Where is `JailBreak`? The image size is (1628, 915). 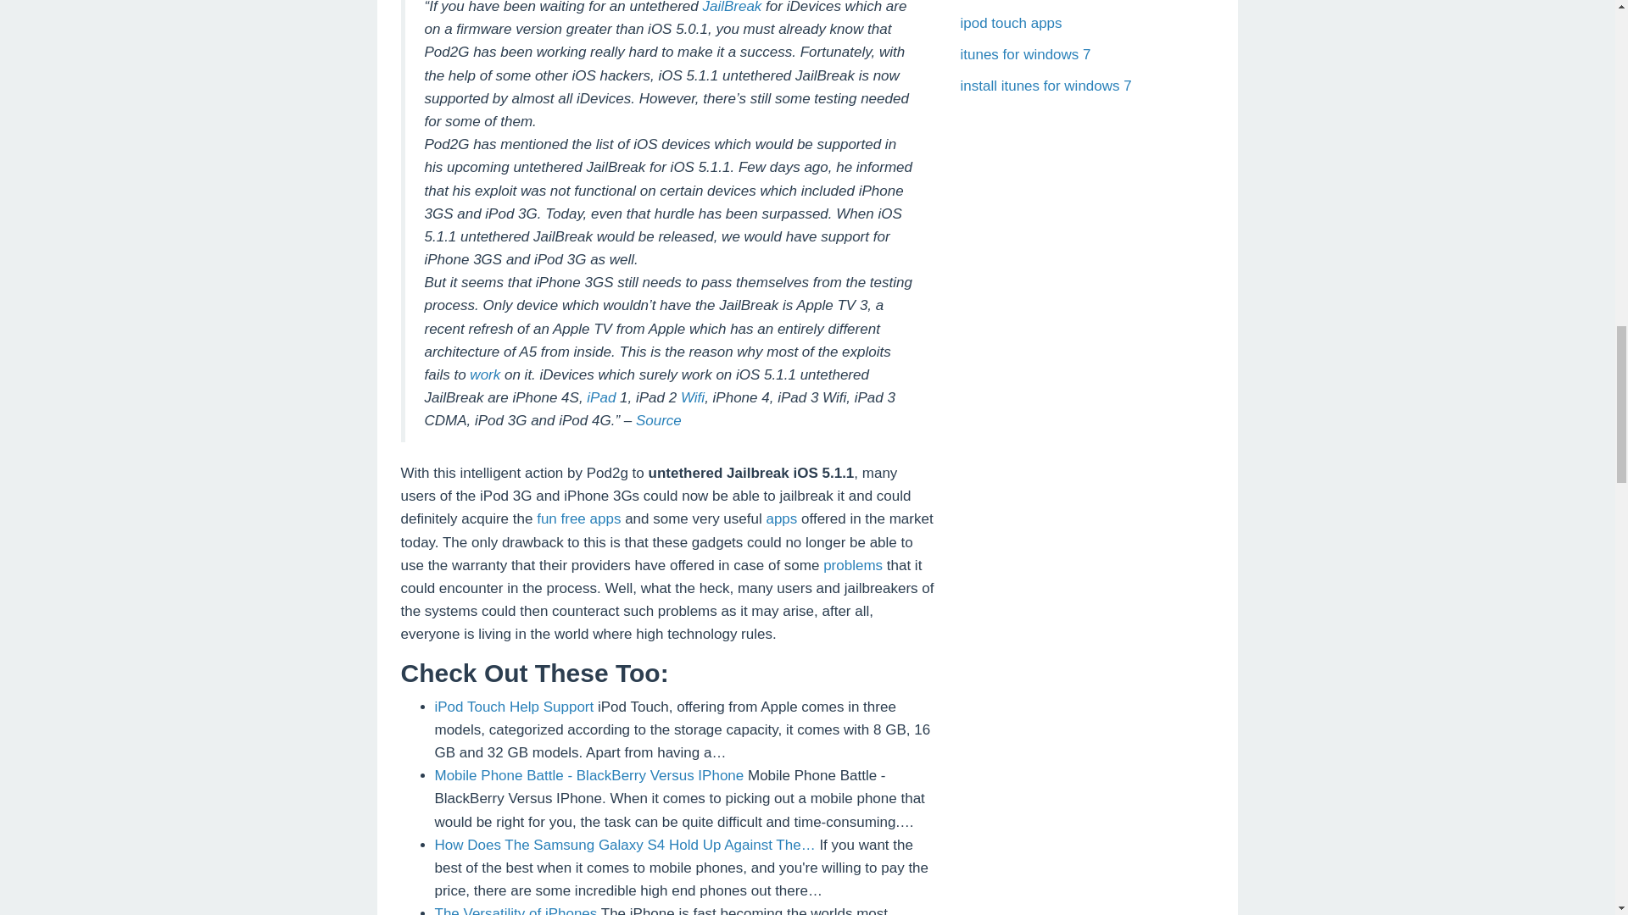 JailBreak is located at coordinates (731, 7).